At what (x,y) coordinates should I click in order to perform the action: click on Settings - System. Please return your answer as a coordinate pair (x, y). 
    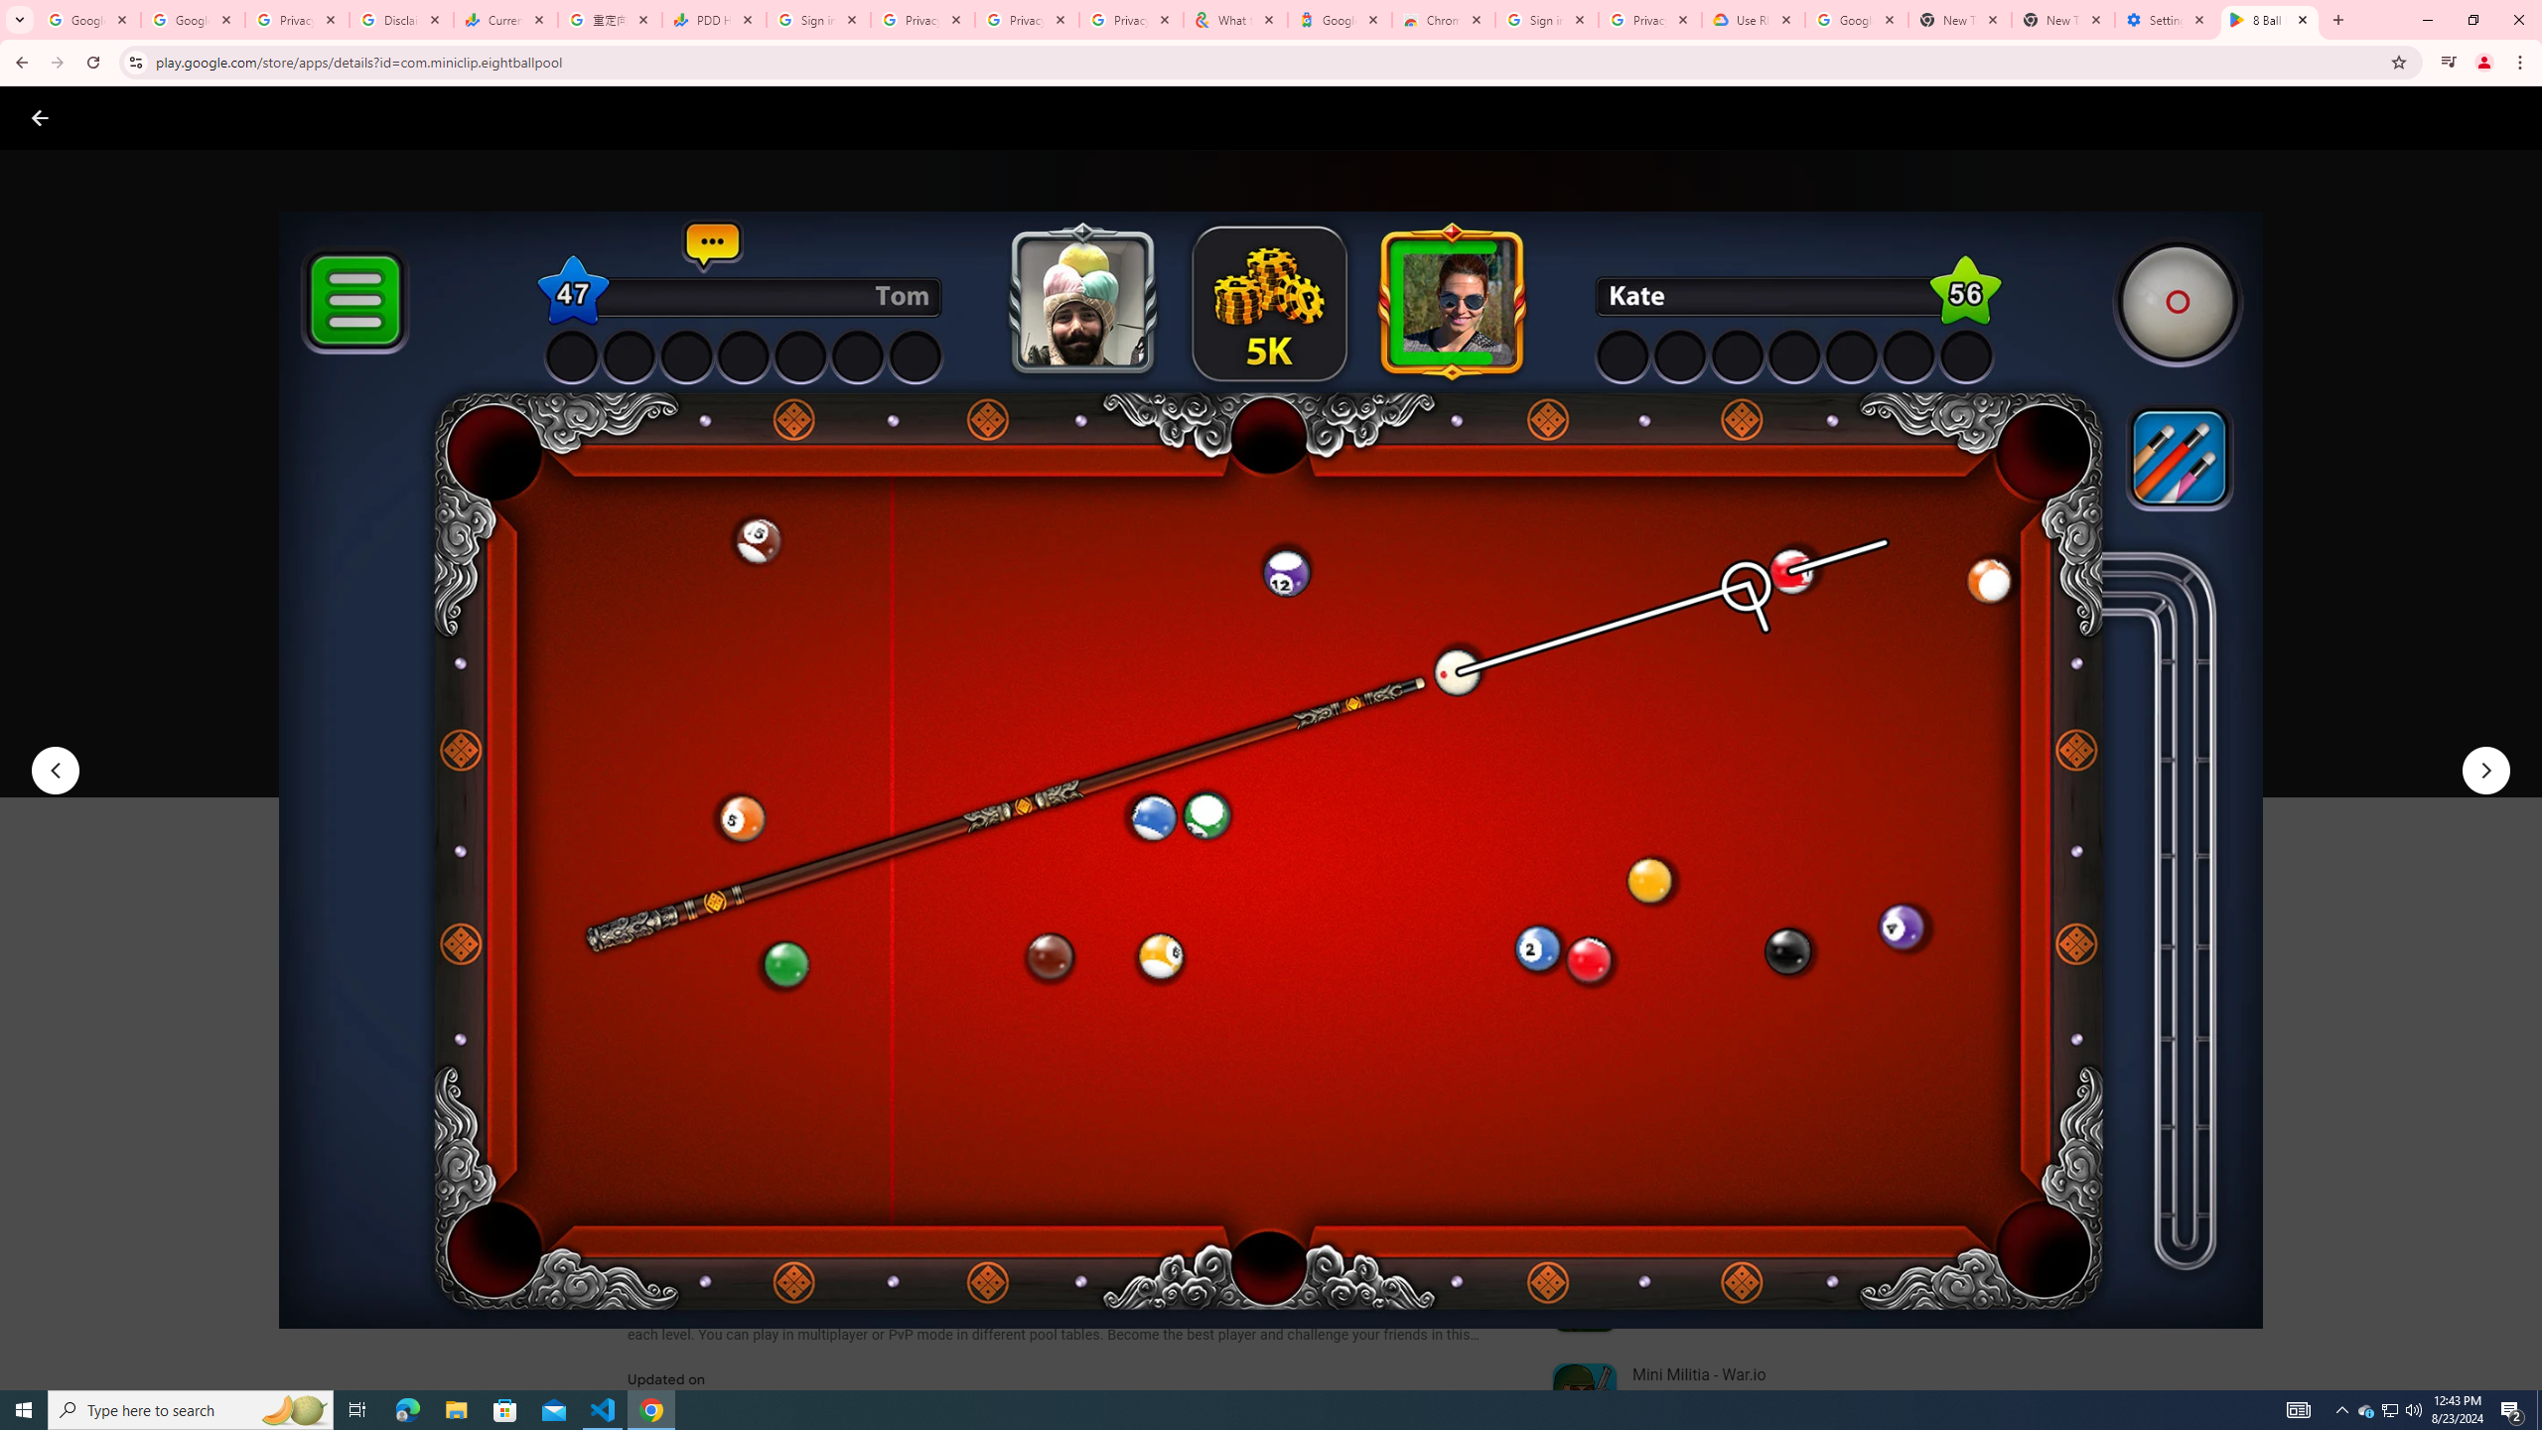
    Looking at the image, I should click on (2167, 20).